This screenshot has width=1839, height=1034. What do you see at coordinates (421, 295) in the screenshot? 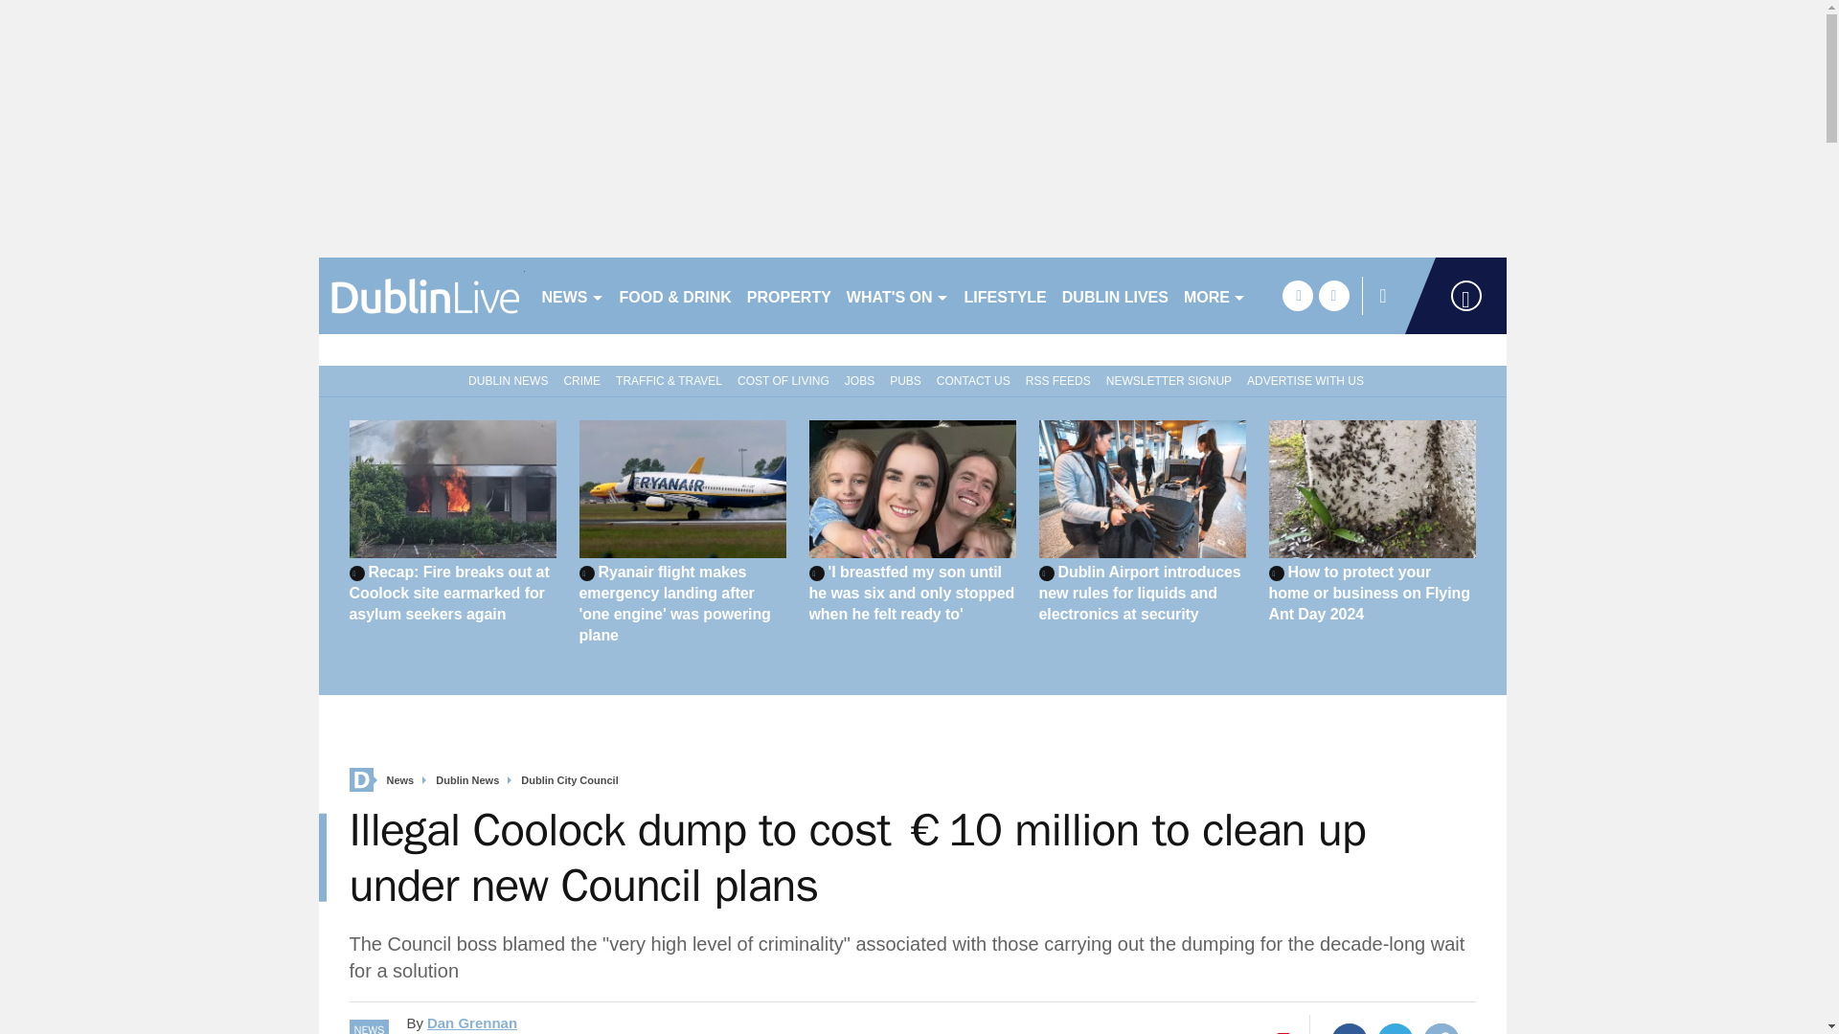
I see `dublinlive` at bounding box center [421, 295].